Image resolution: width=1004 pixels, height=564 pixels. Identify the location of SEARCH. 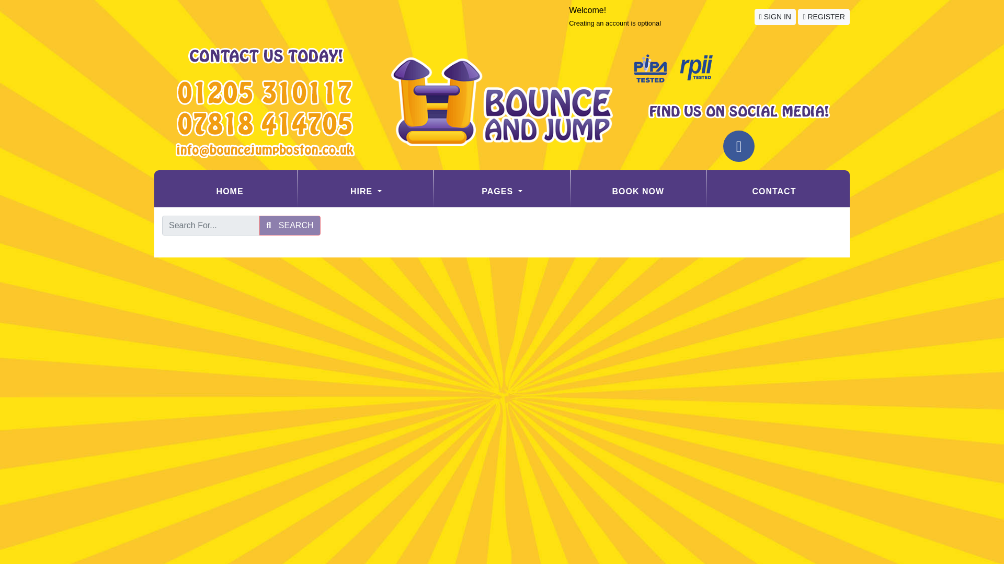
(290, 226).